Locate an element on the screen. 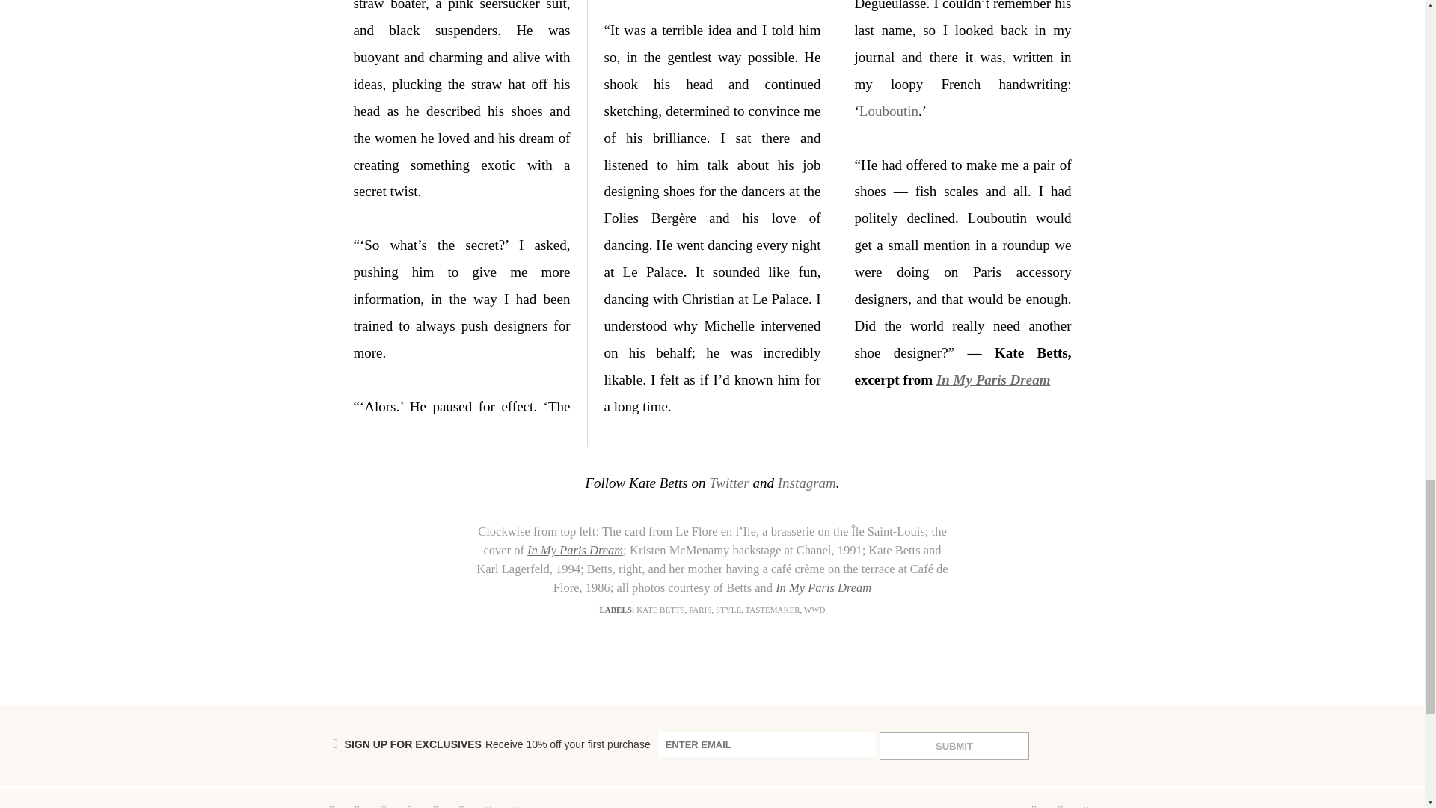 The width and height of the screenshot is (1436, 808). PARIS is located at coordinates (700, 609).